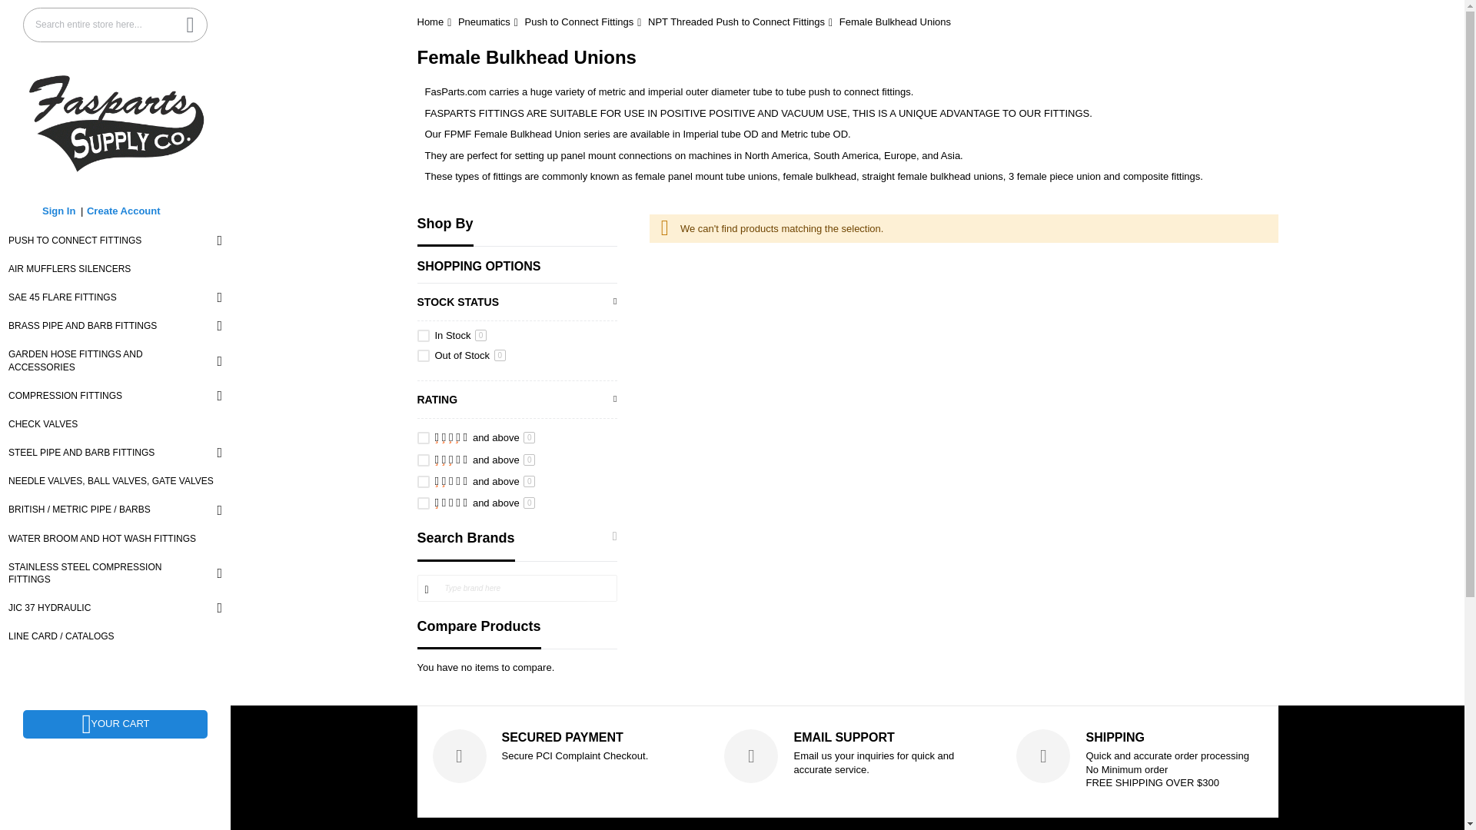  What do you see at coordinates (423, 460) in the screenshot?
I see `3` at bounding box center [423, 460].